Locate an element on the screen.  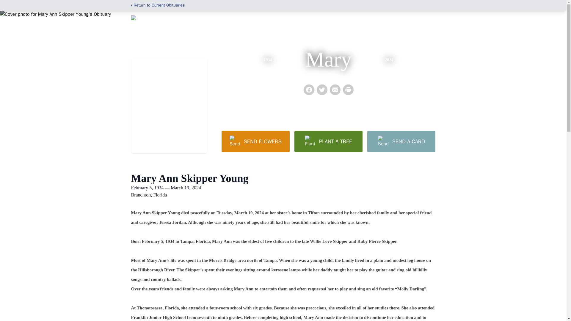
SEND A CARD is located at coordinates (401, 141).